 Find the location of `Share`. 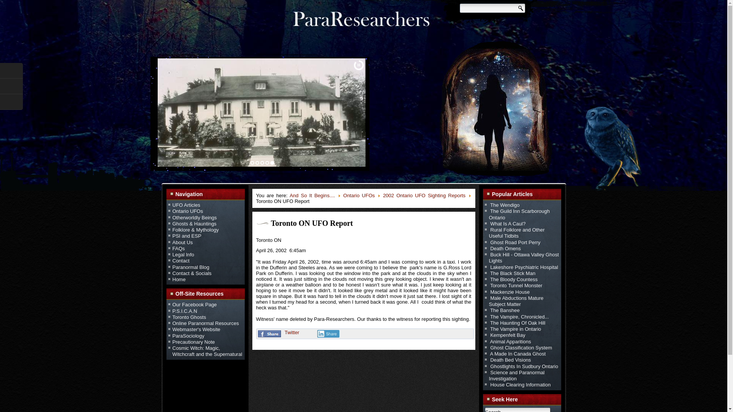

Share is located at coordinates (328, 333).